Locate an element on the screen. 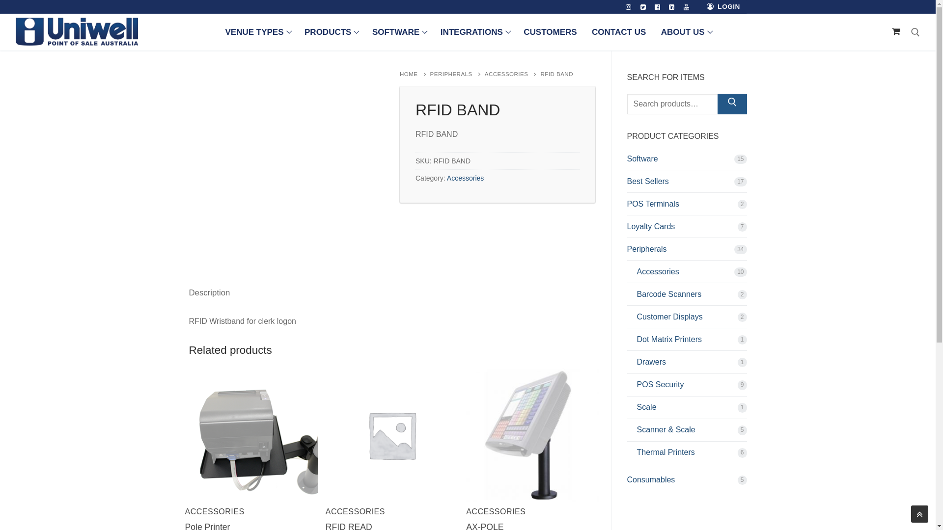  Dot Matrix Printers is located at coordinates (687, 342).